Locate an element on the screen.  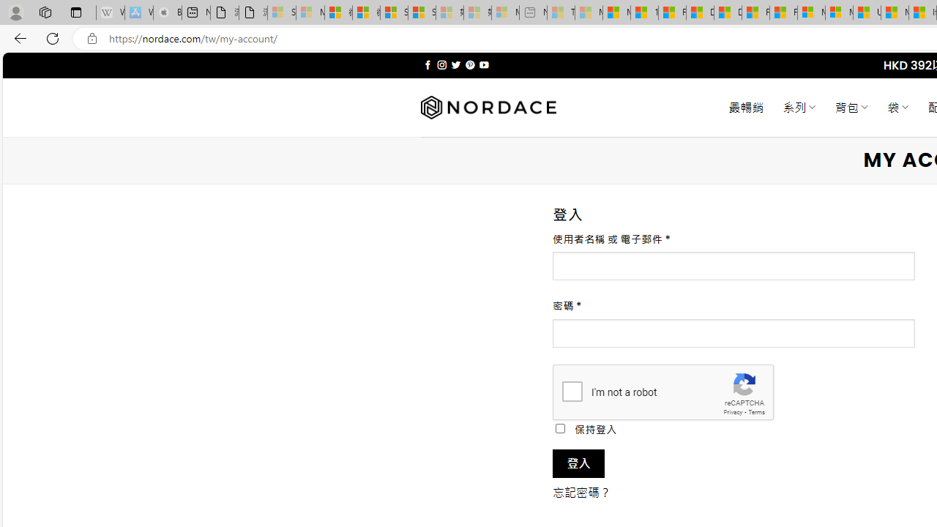
I'm not a robot is located at coordinates (572, 391).